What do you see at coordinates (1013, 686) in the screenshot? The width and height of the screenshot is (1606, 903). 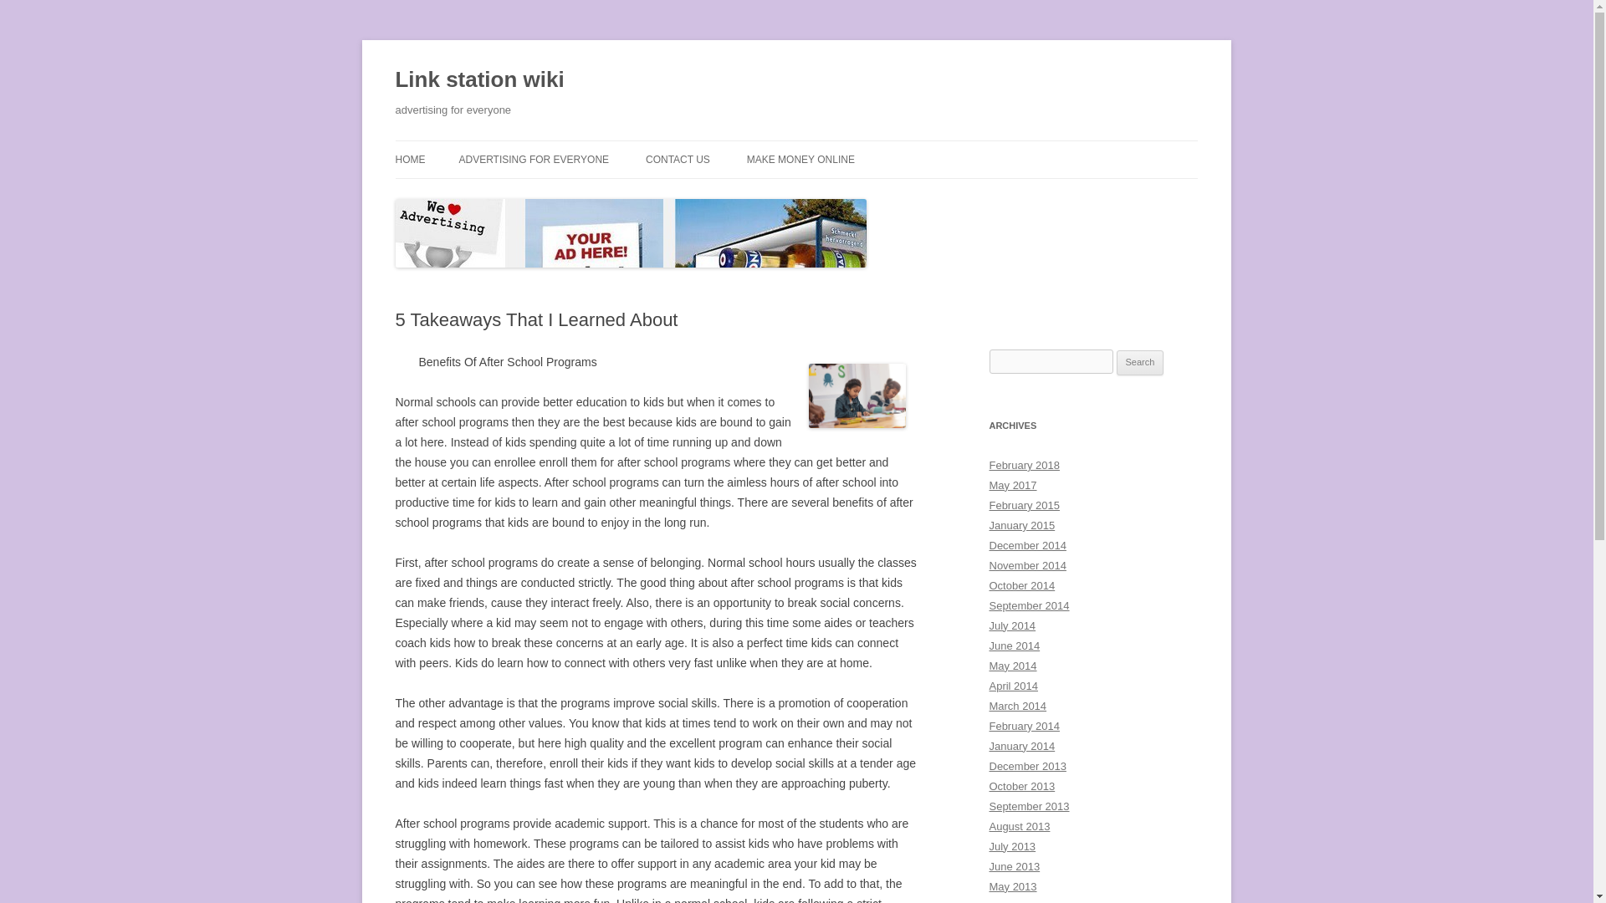 I see `April 2014` at bounding box center [1013, 686].